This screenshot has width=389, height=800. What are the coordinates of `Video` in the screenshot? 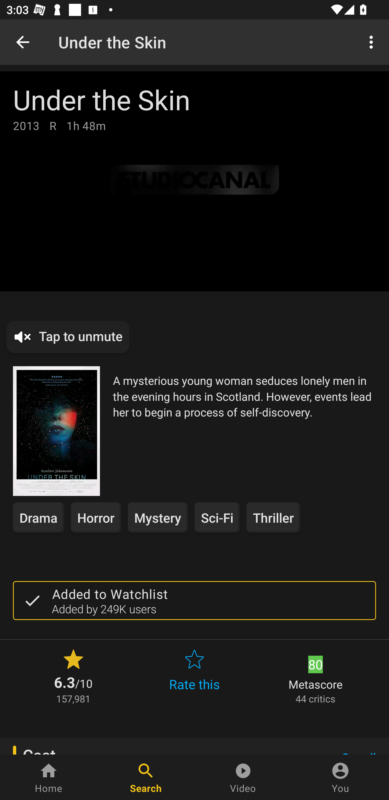 It's located at (243, 777).